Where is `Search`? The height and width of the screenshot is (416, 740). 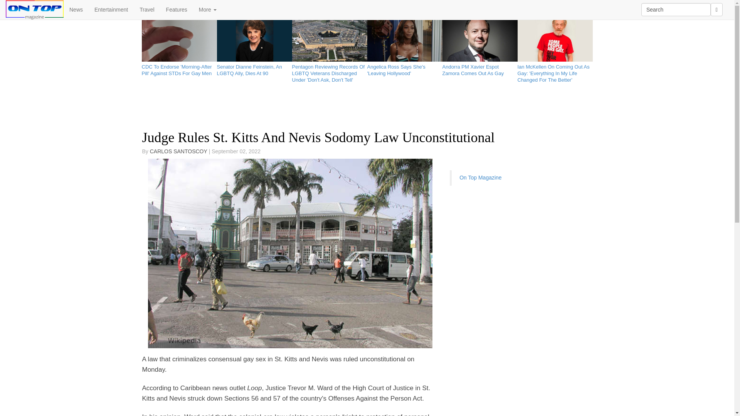 Search is located at coordinates (676, 9).